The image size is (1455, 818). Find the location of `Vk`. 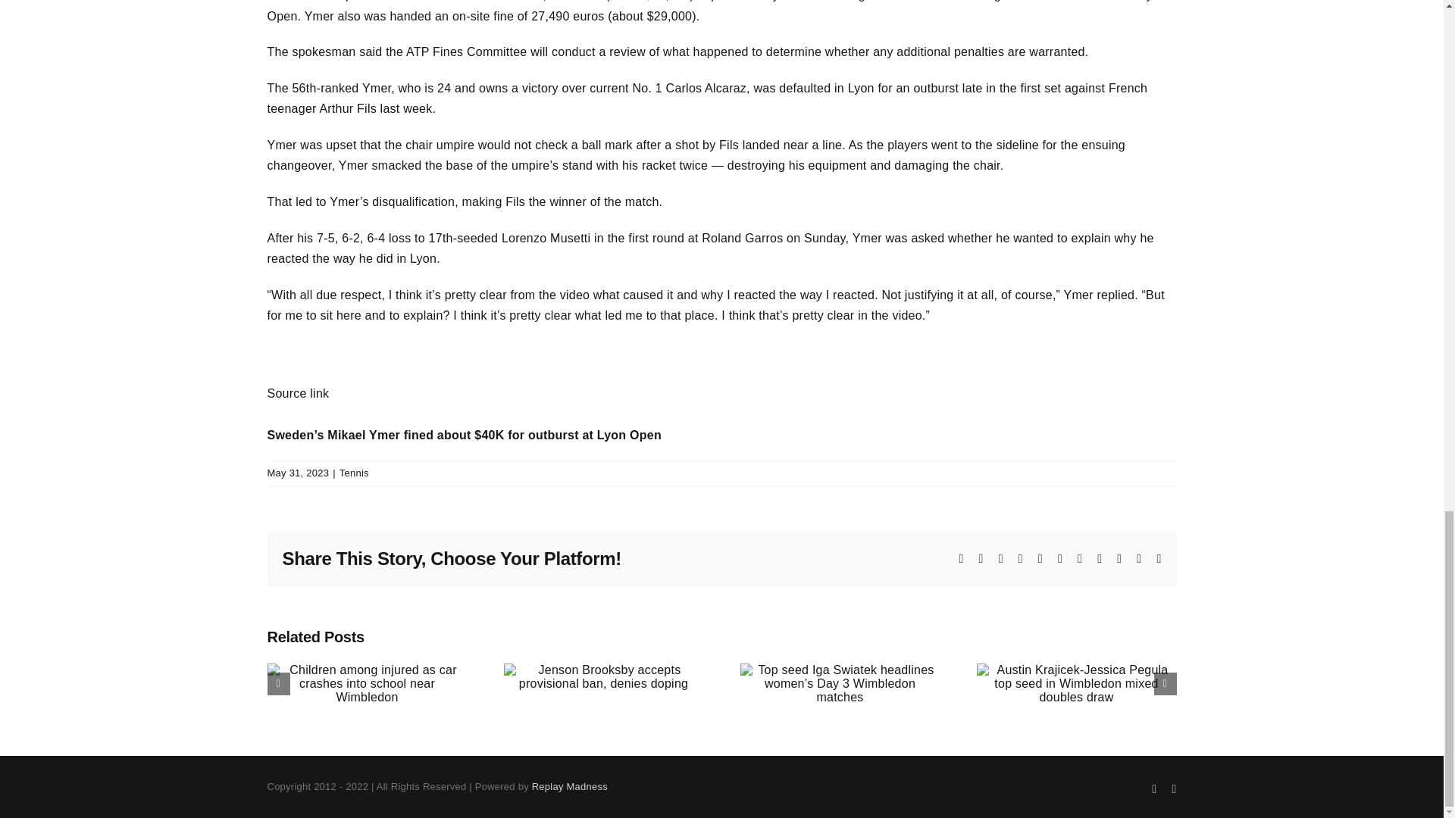

Vk is located at coordinates (1119, 559).